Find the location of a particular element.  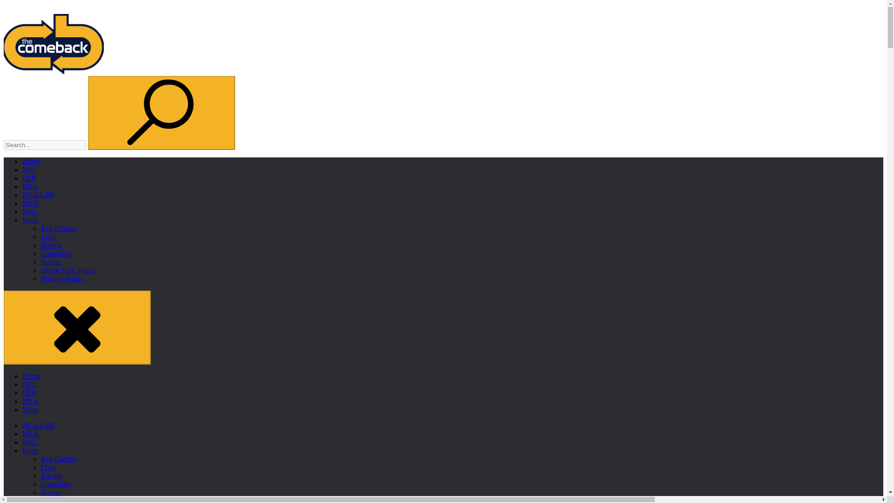

CFB is located at coordinates (29, 393).